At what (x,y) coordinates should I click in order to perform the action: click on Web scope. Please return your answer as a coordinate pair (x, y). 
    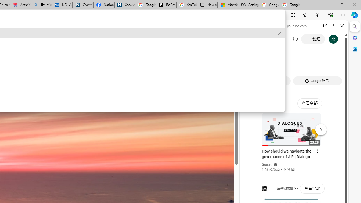
    Looking at the image, I should click on (249, 51).